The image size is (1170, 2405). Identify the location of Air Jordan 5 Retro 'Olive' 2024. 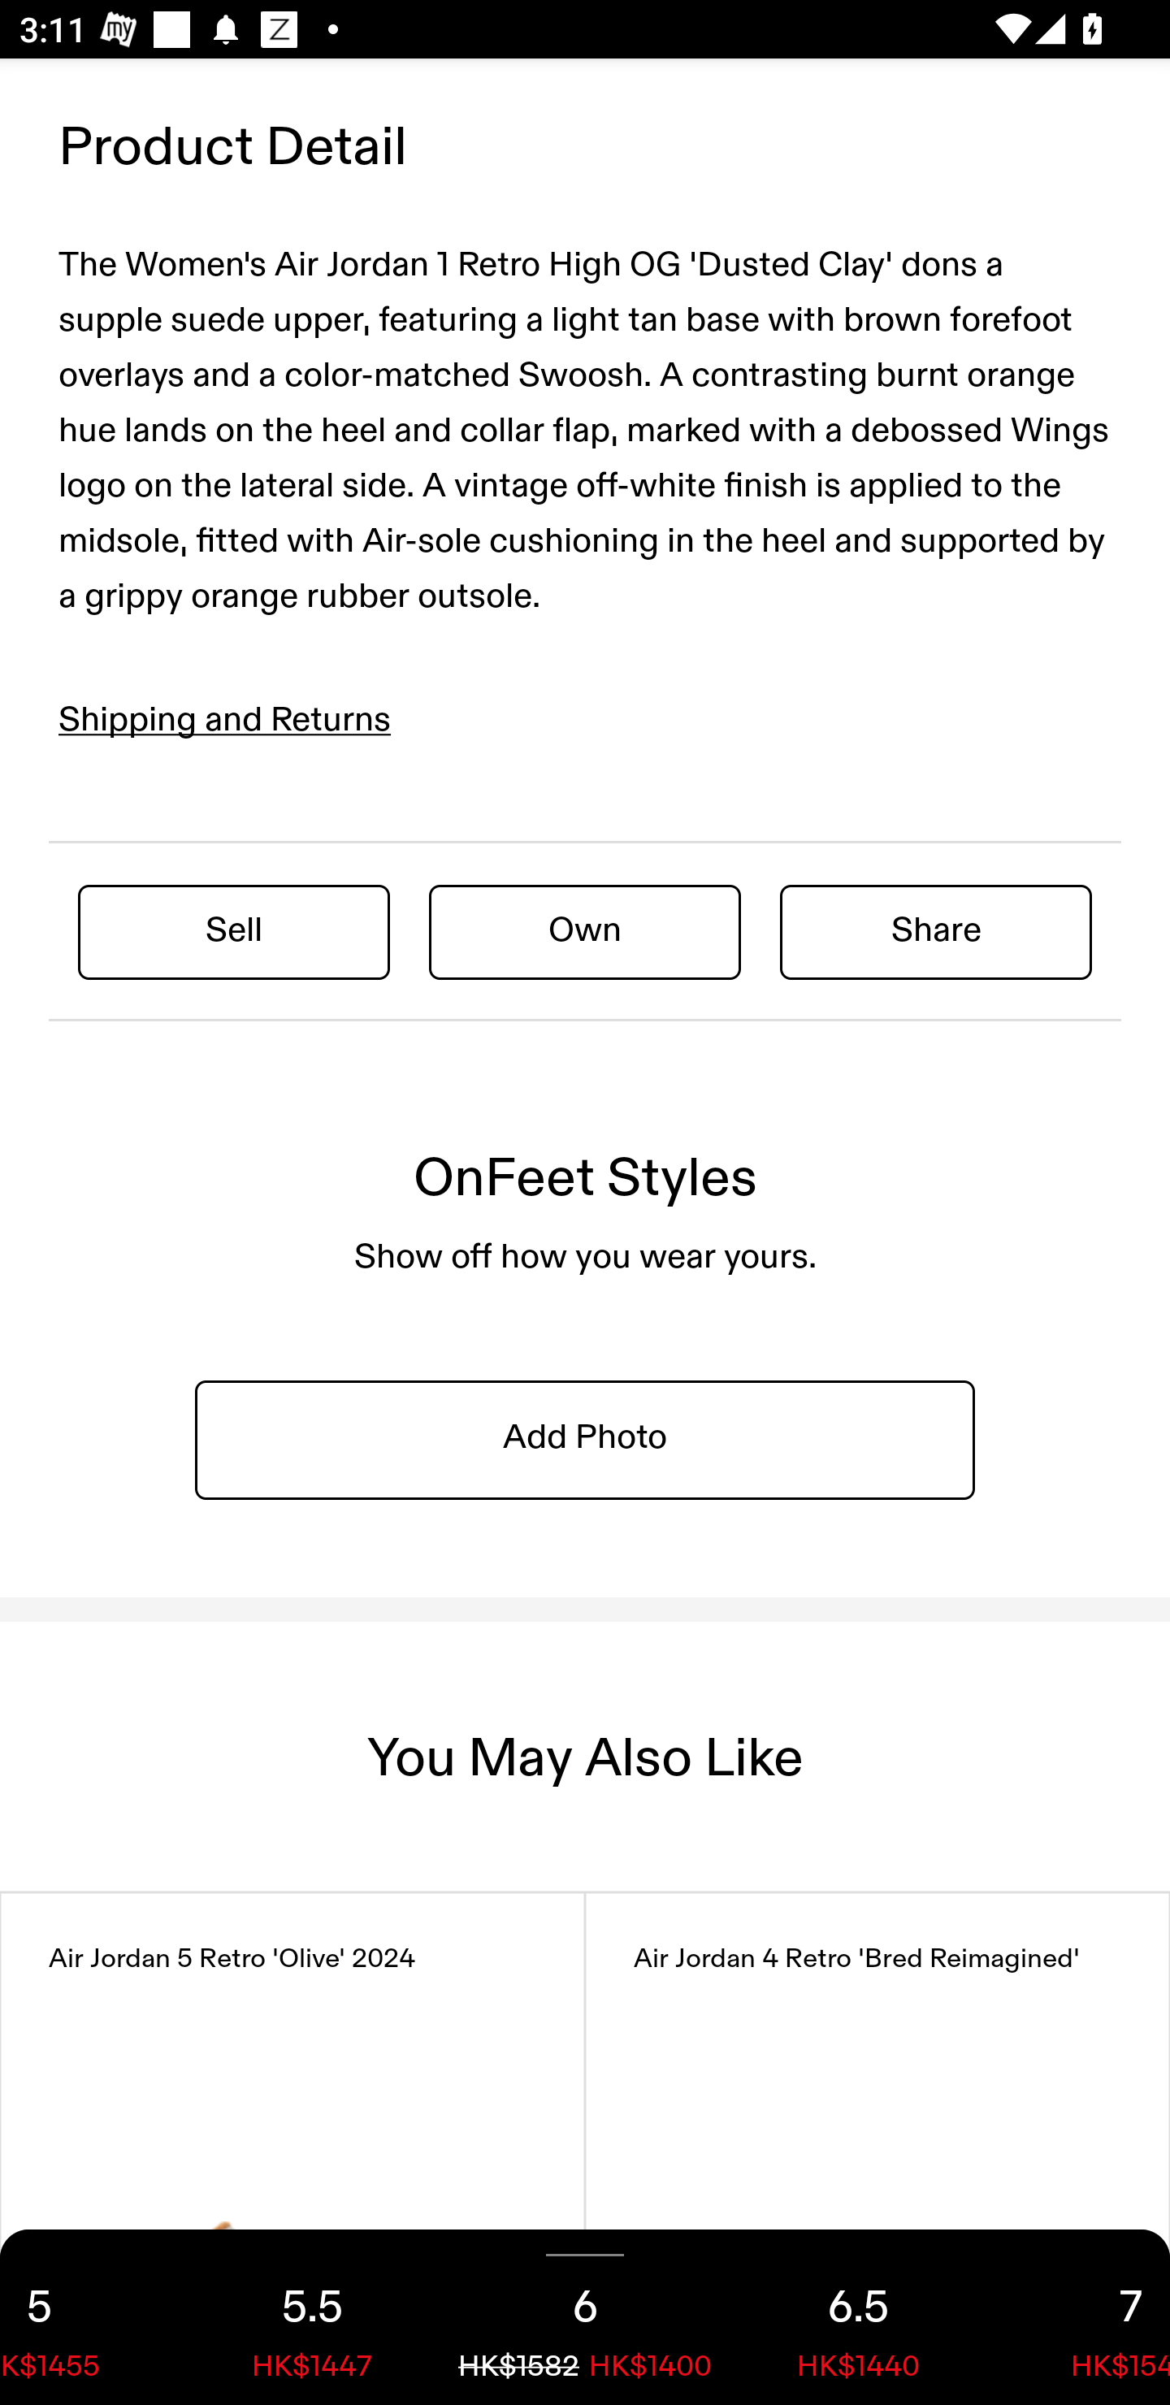
(292, 2148).